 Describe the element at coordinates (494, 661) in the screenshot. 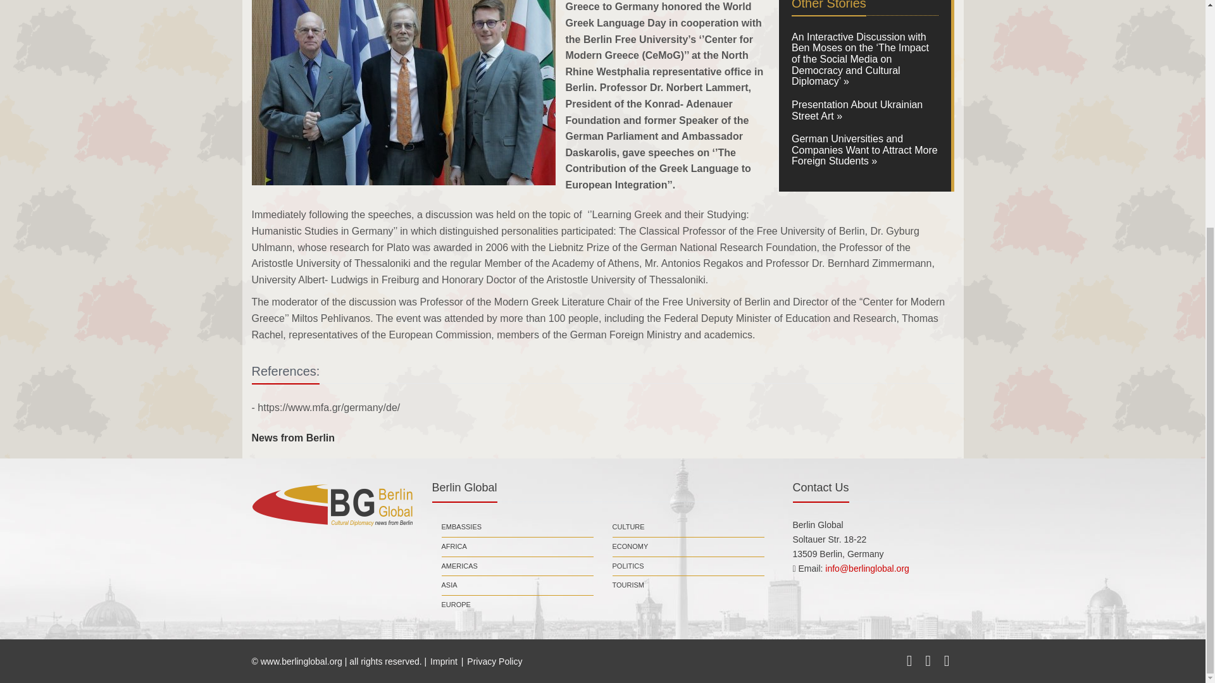

I see `Privacy Policy` at that location.